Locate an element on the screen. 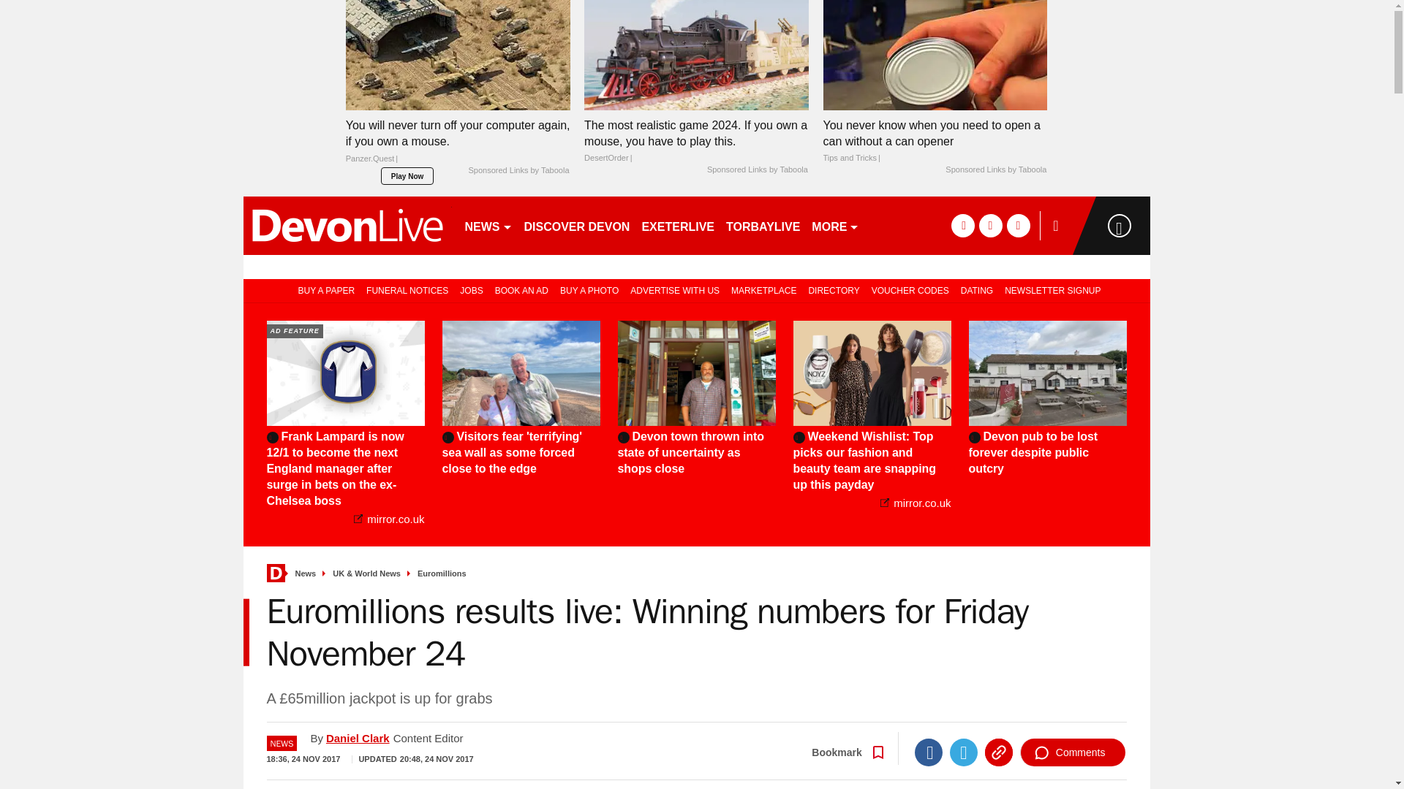 Image resolution: width=1404 pixels, height=789 pixels. NEWS is located at coordinates (488, 225).